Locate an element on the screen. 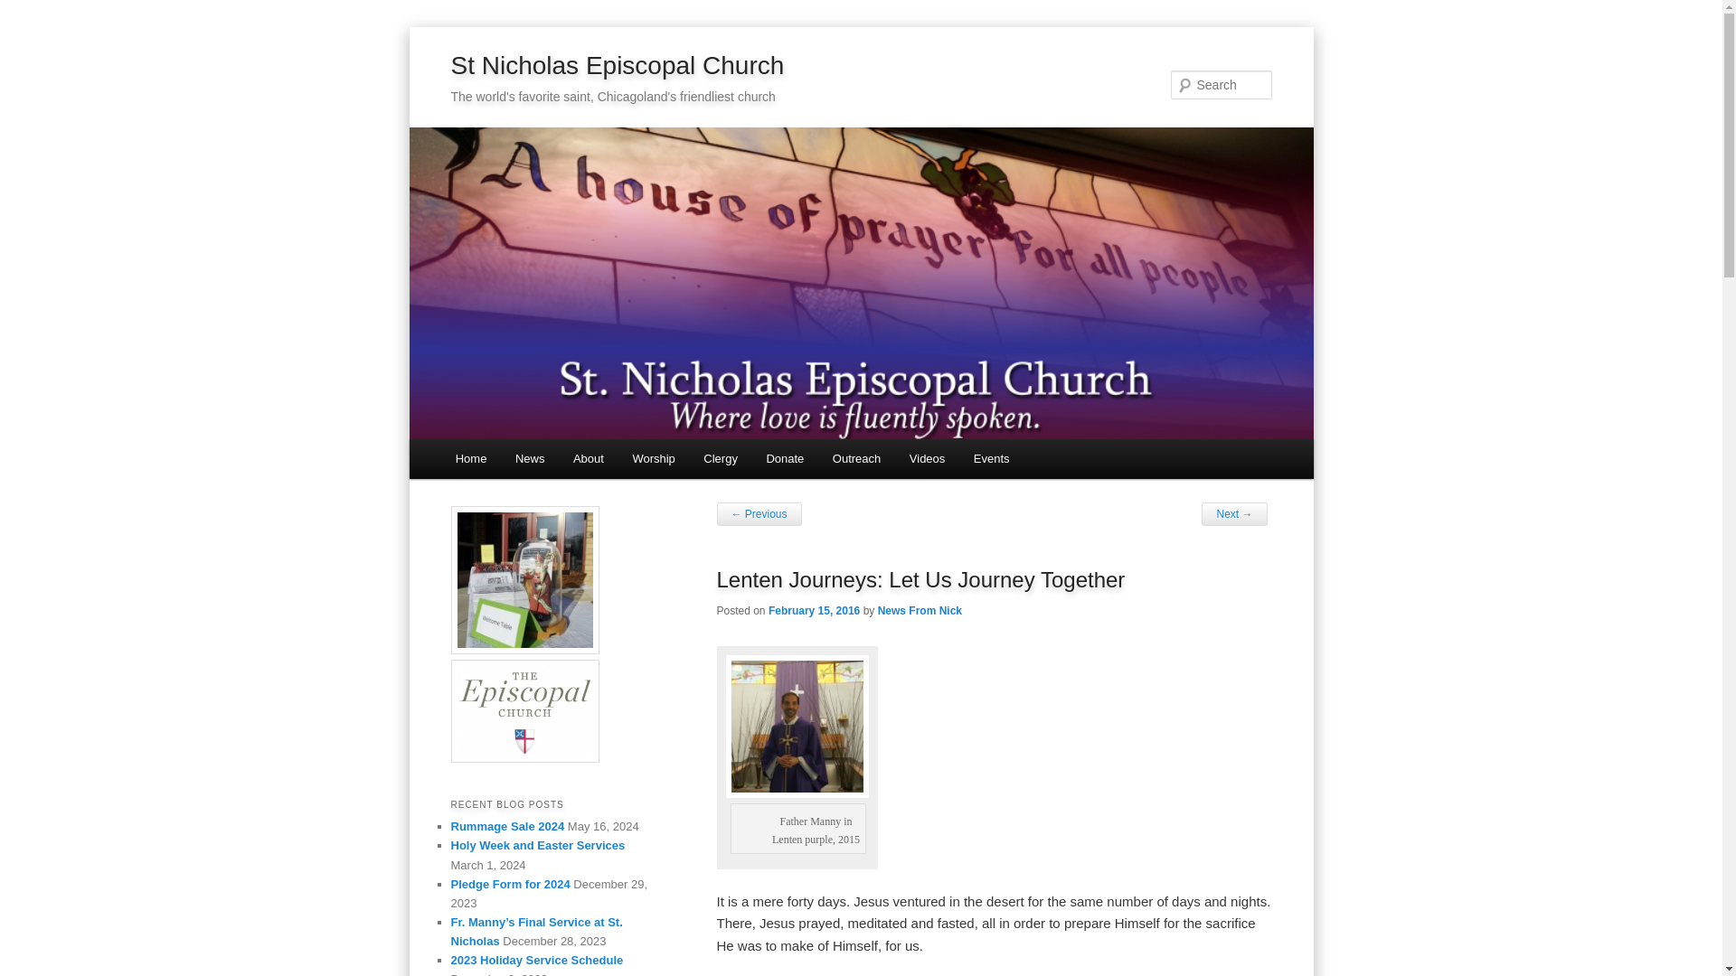 This screenshot has width=1736, height=976. Clergy is located at coordinates (720, 459).